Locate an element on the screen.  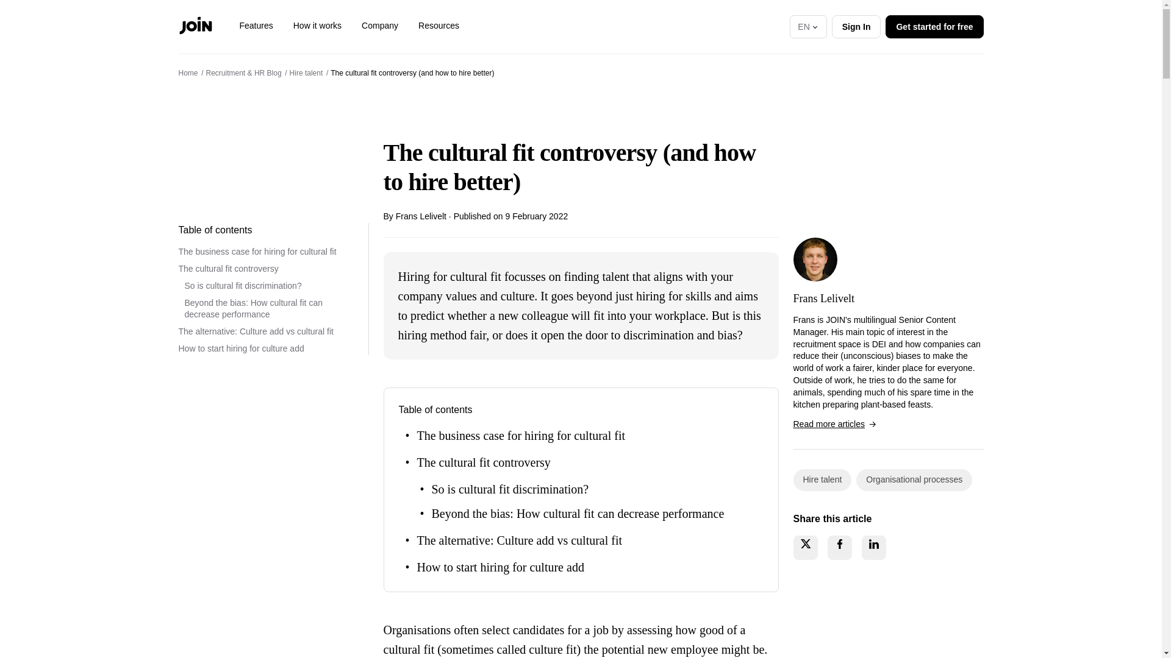
How it works is located at coordinates (317, 26).